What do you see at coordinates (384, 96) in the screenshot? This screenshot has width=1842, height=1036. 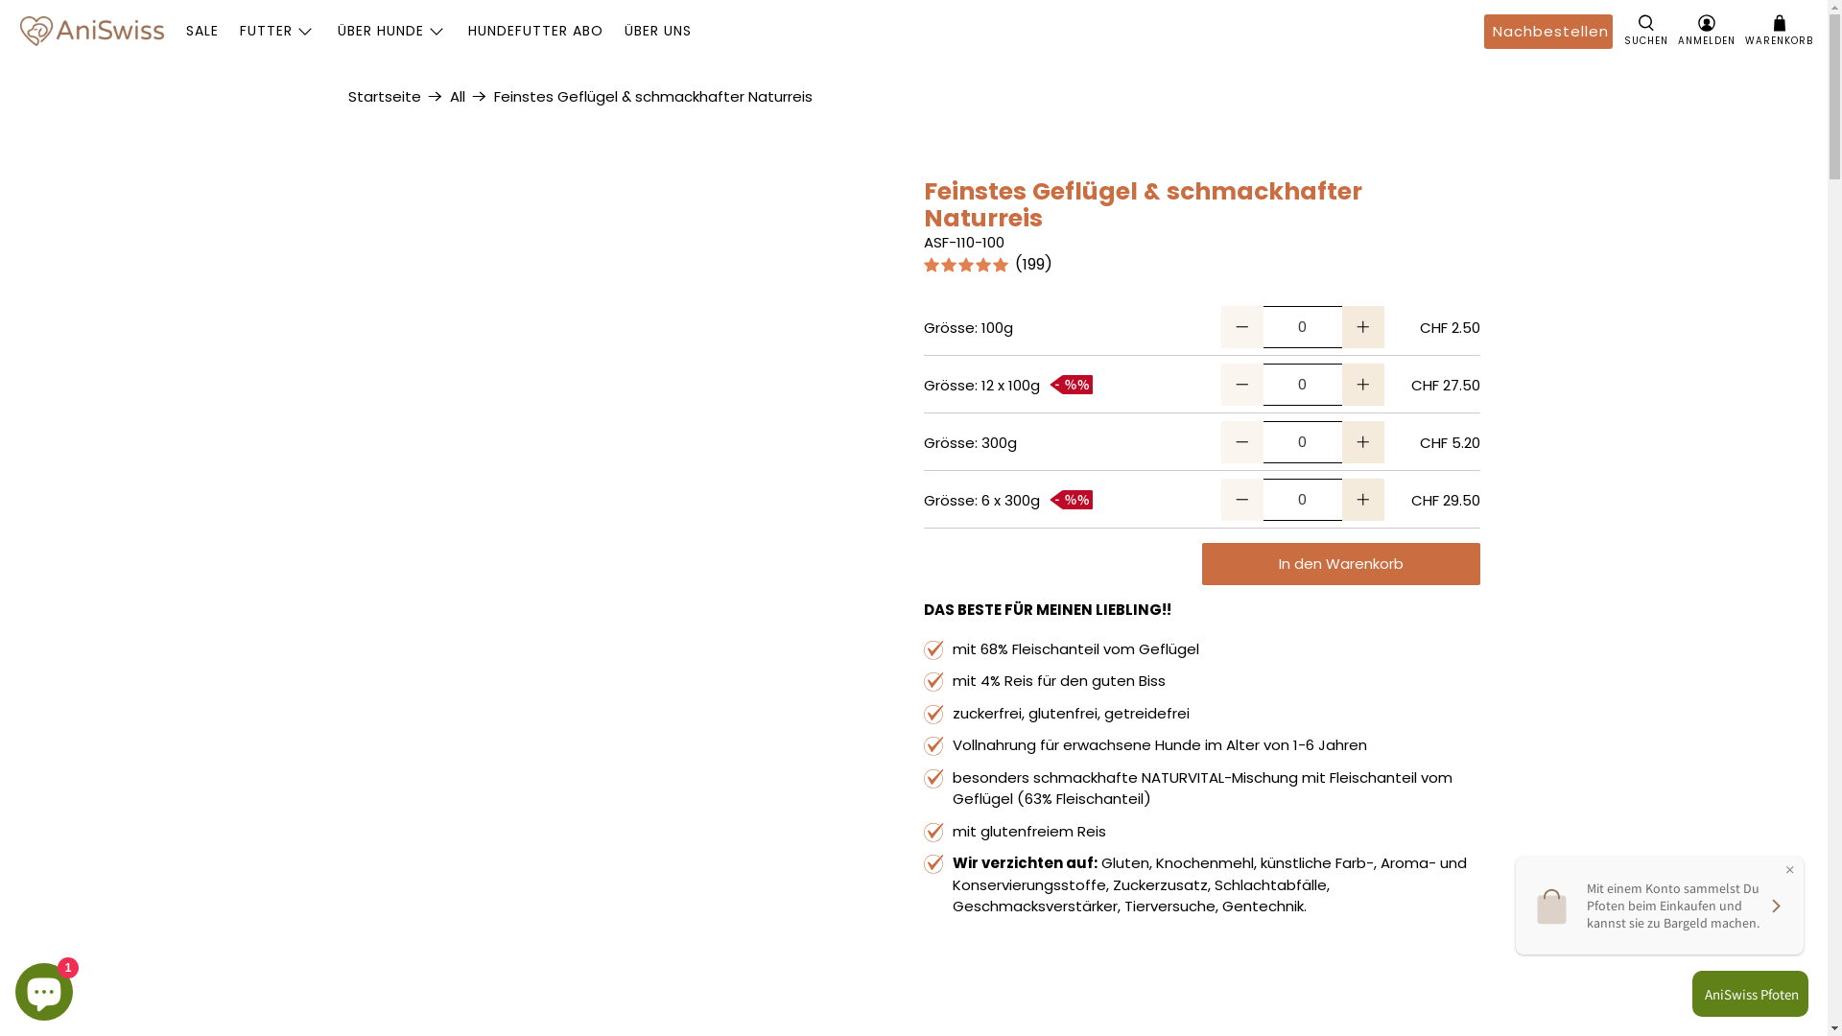 I see `Startseite` at bounding box center [384, 96].